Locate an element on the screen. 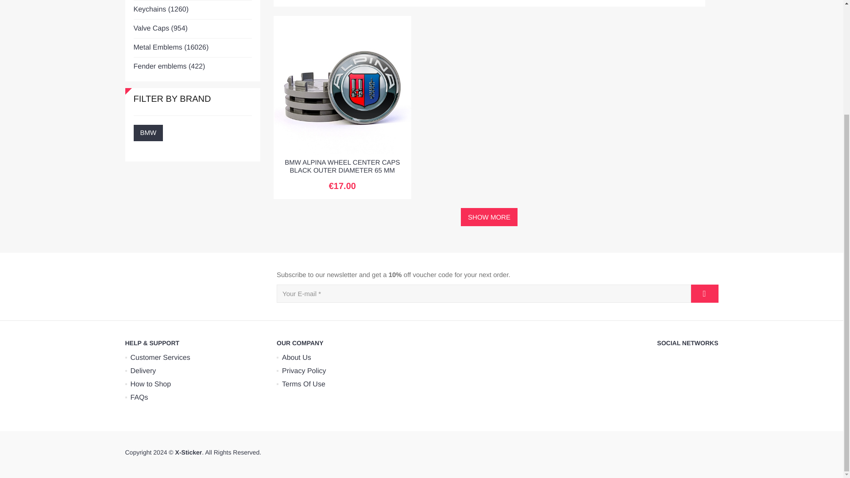 The height and width of the screenshot is (478, 850). Fender emblems is located at coordinates (190, 66).